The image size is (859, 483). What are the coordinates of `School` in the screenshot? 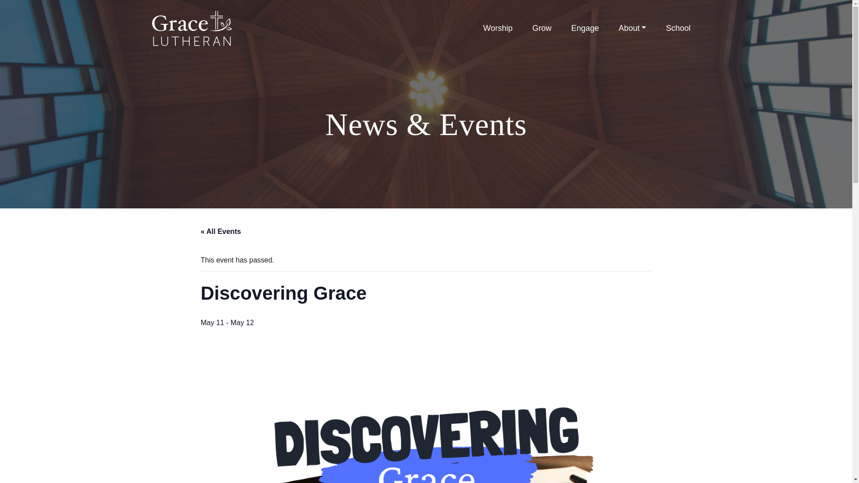 It's located at (678, 29).